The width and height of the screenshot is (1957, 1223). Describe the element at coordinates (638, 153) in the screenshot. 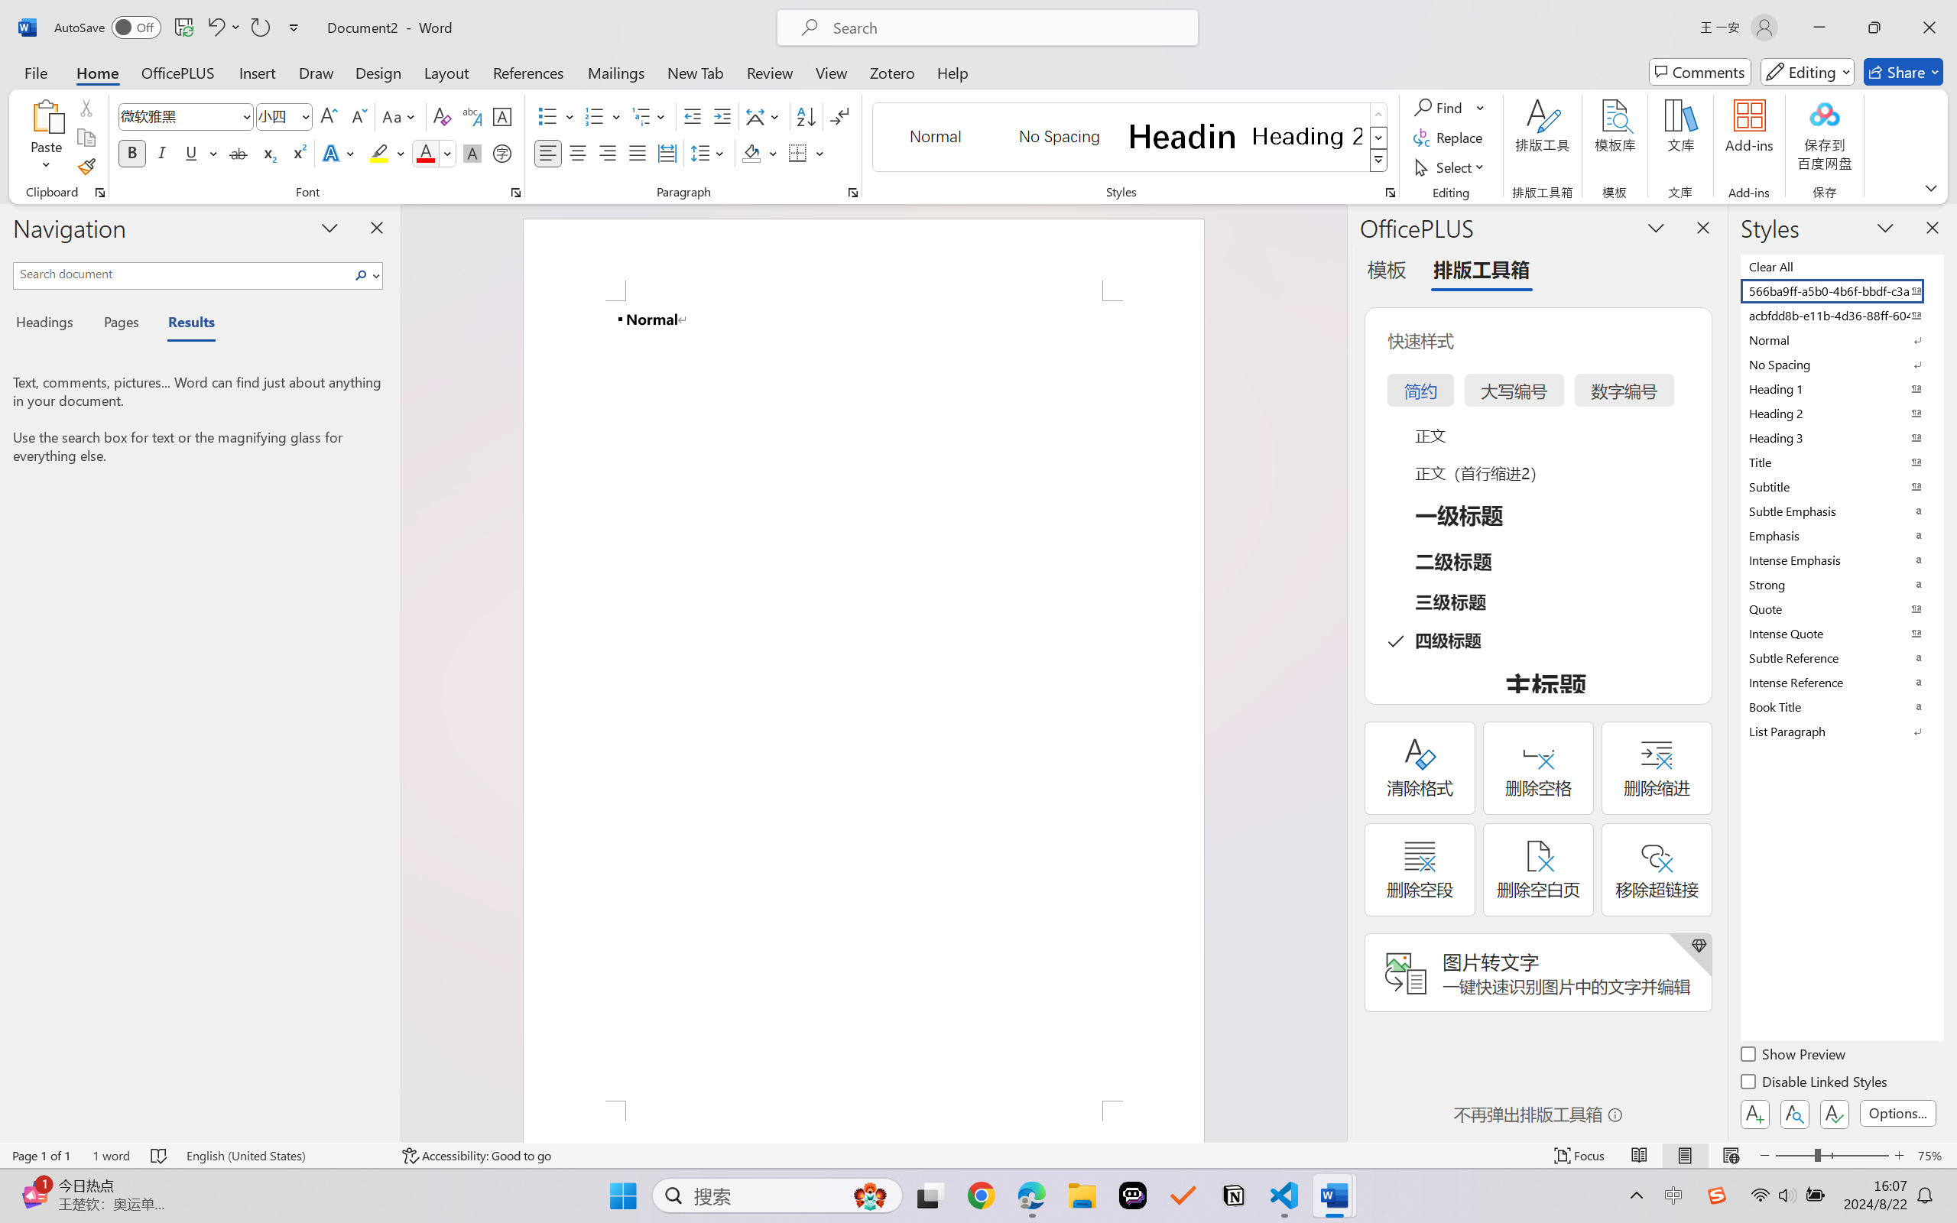

I see `Justify` at that location.